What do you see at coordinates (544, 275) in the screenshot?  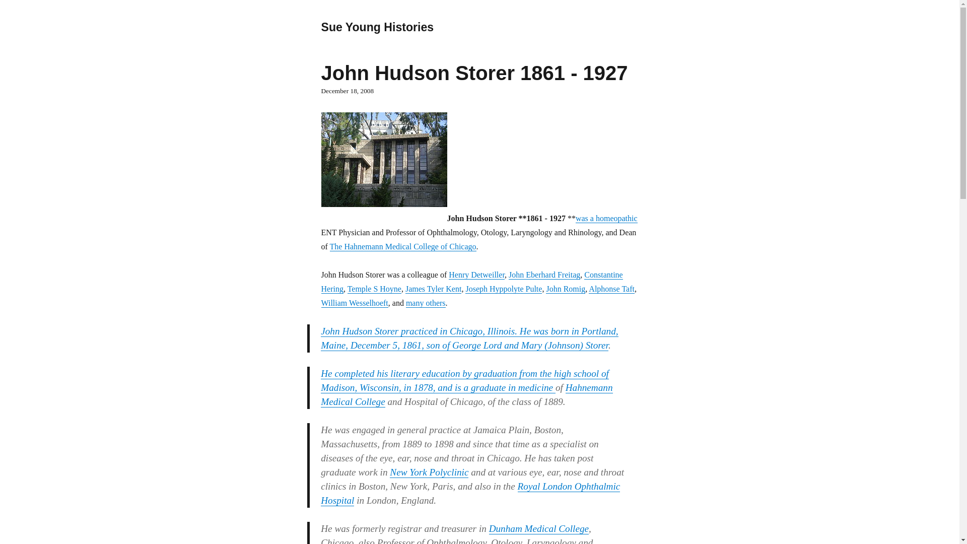 I see `John Eberhard Freitag` at bounding box center [544, 275].